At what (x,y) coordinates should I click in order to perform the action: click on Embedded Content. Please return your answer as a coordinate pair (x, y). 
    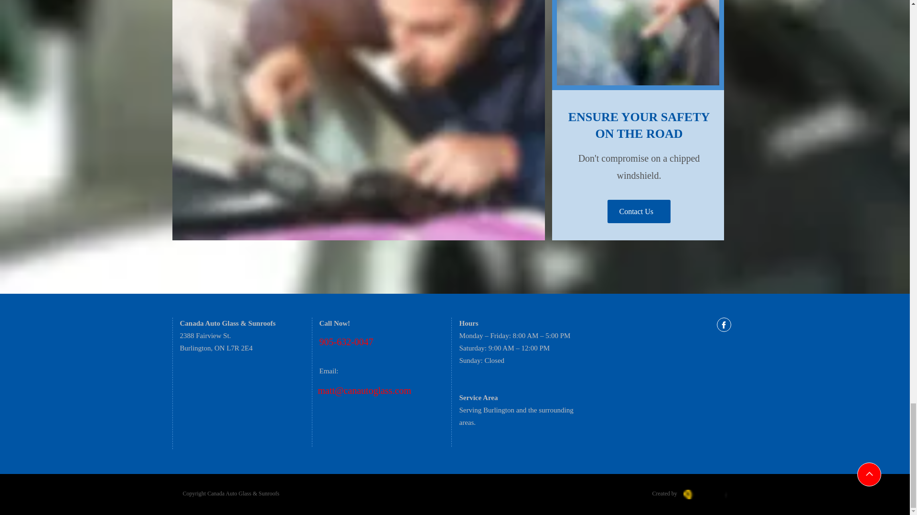
    Looking at the image, I should click on (701, 351).